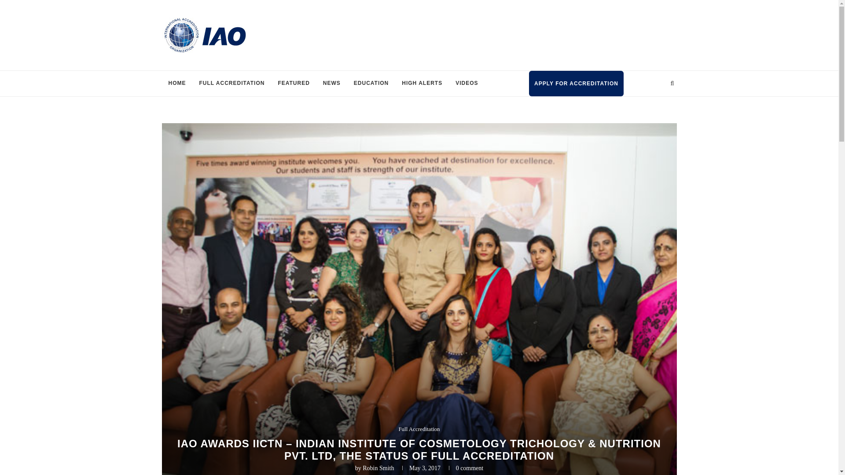  Describe the element at coordinates (467, 84) in the screenshot. I see `VIDEOS` at that location.